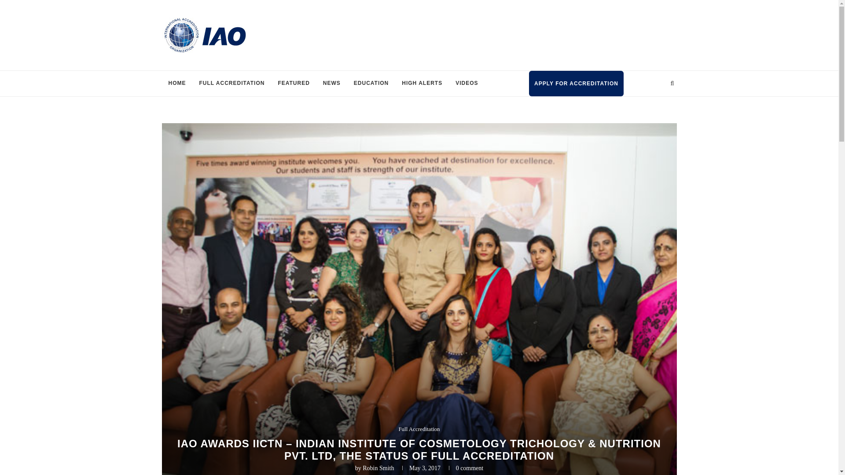  Describe the element at coordinates (467, 84) in the screenshot. I see `VIDEOS` at that location.